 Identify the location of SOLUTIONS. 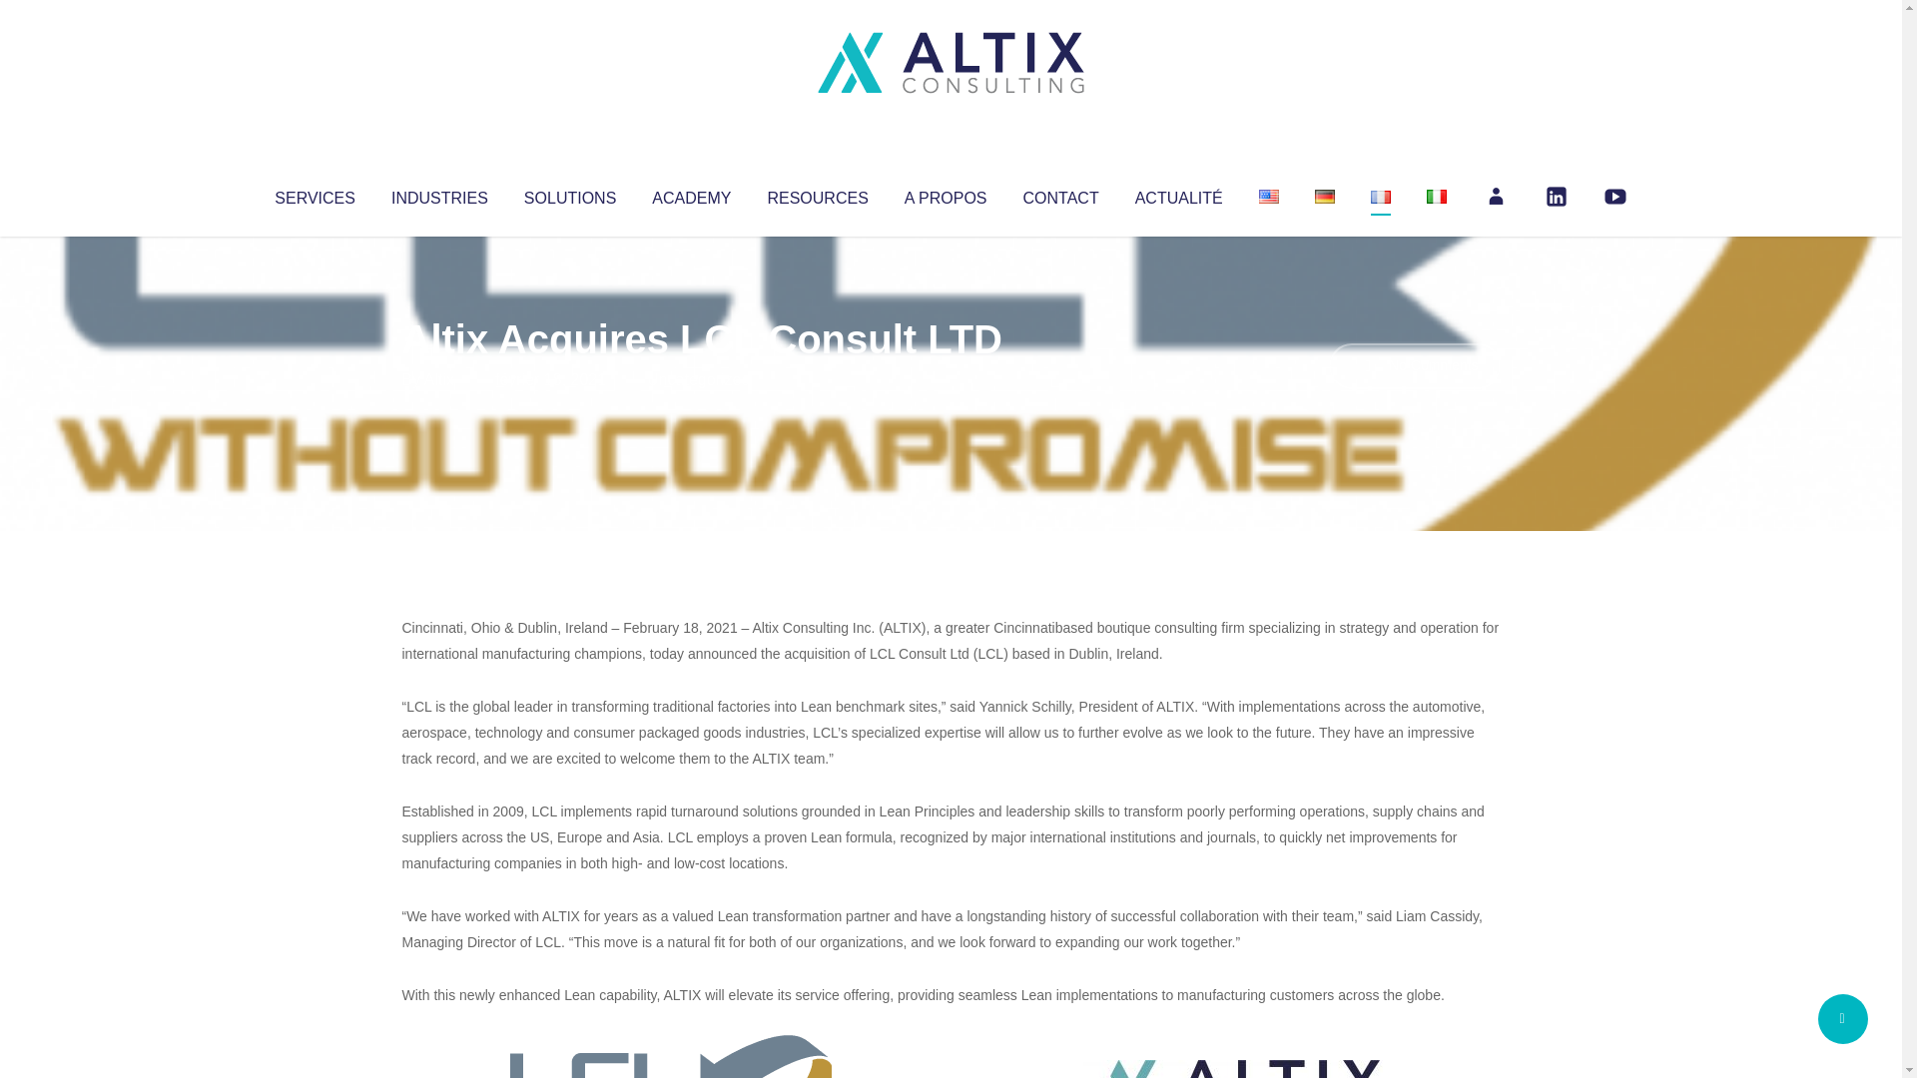
(569, 194).